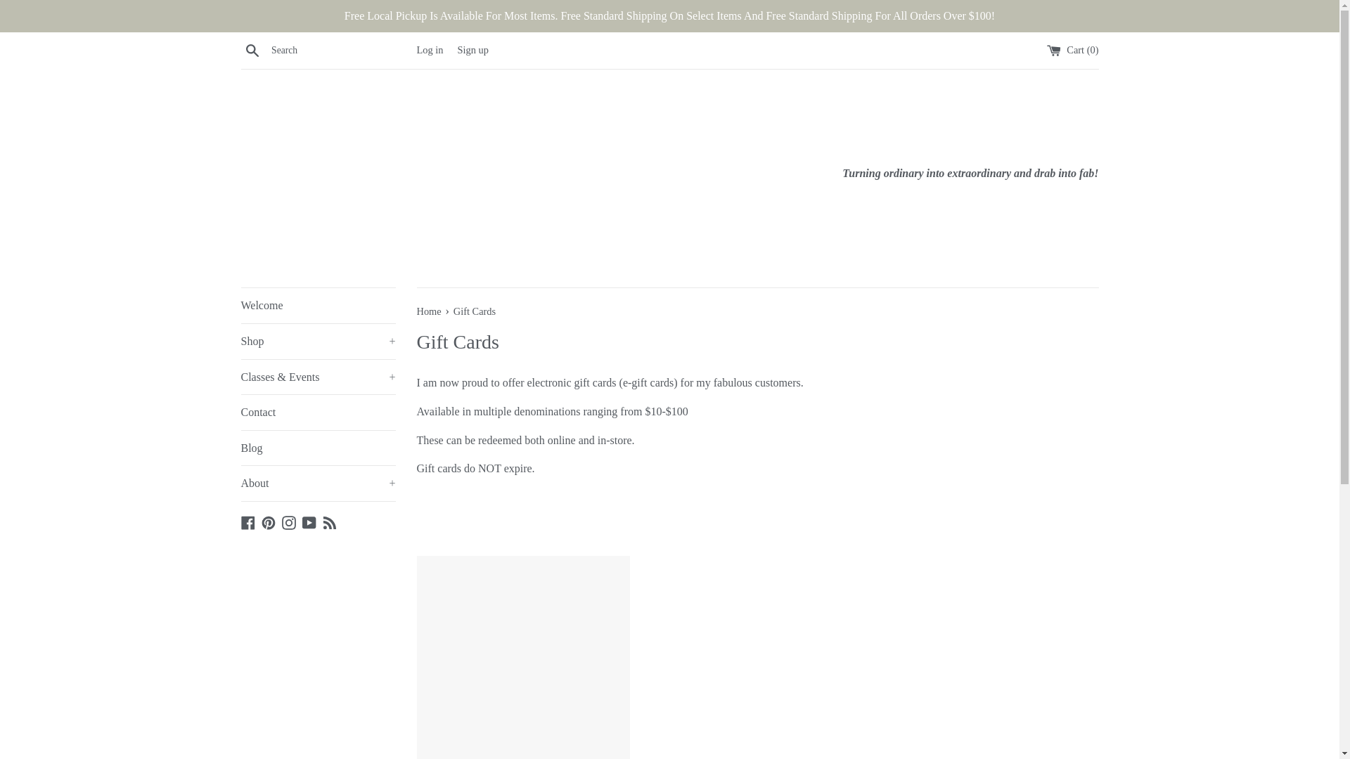  I want to click on Flippin' Fabulous LLC on Instagram, so click(288, 521).